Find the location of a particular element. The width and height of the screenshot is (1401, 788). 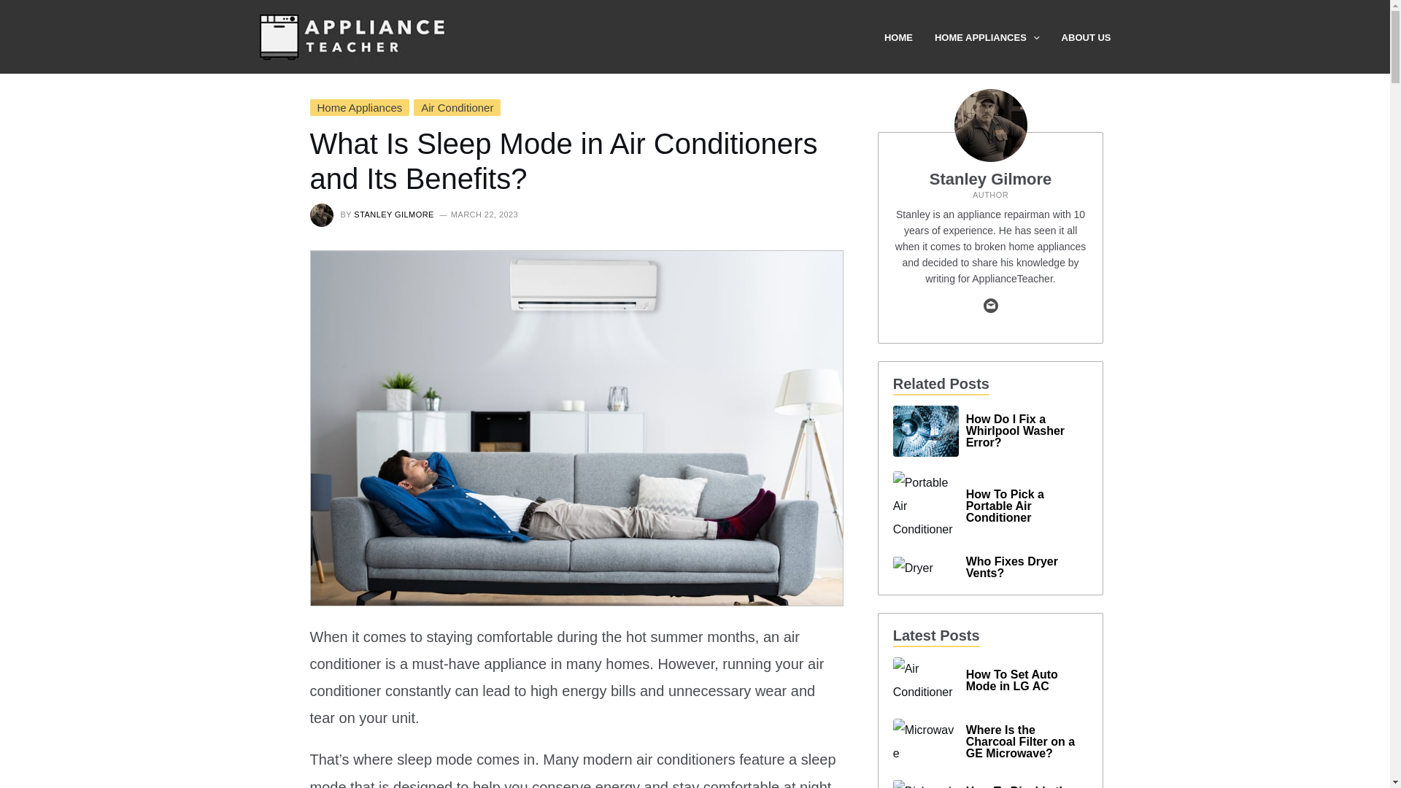

HOME APPLIANCES is located at coordinates (998, 37).